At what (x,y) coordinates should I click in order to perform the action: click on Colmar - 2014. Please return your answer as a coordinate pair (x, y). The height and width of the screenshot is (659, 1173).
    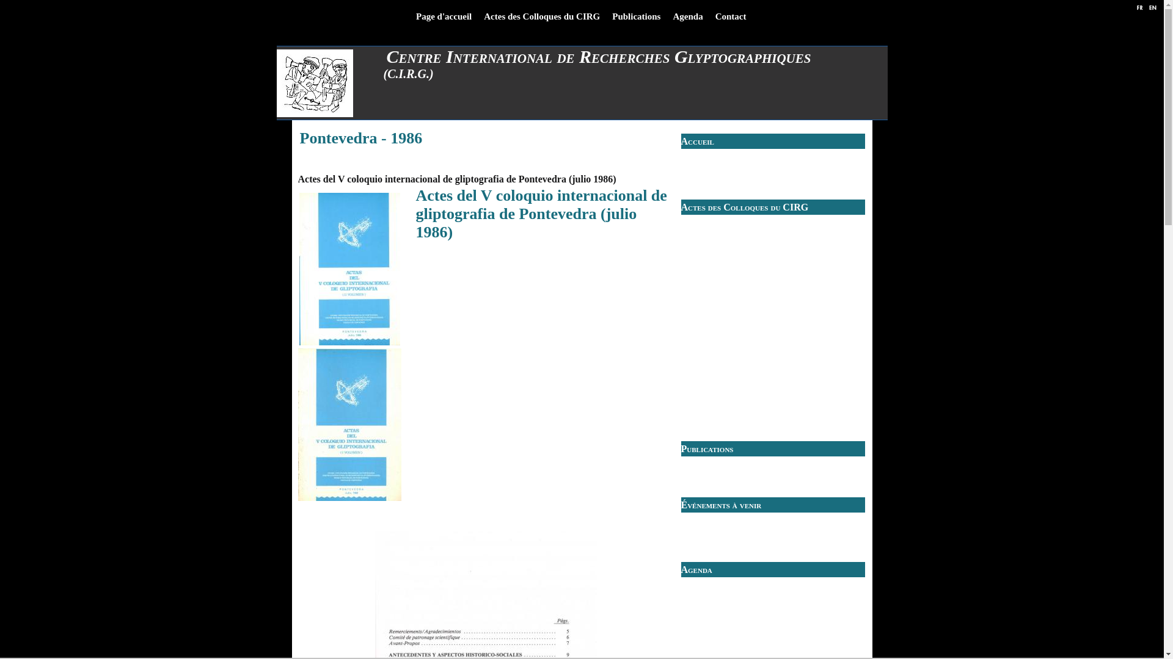
    Looking at the image, I should click on (716, 395).